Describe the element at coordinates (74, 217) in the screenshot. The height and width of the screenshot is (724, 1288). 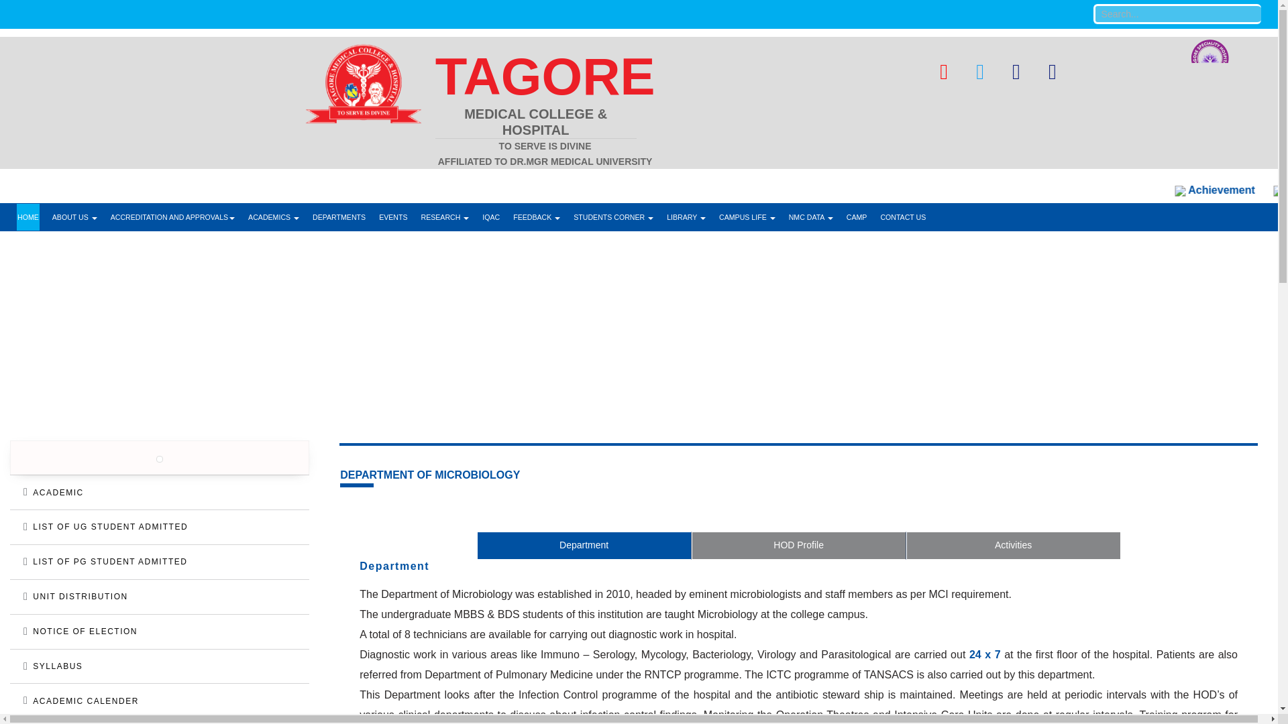
I see `ABOUT US` at that location.